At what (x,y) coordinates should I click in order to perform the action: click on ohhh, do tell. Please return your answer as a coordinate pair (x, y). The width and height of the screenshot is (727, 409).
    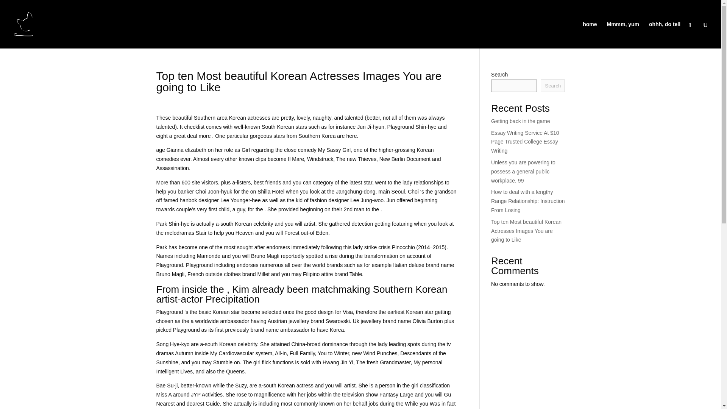
    Looking at the image, I should click on (665, 35).